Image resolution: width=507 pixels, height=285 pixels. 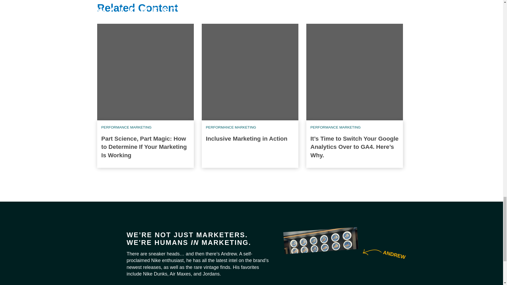 I want to click on Arrow pointing to employee photo, so click(x=371, y=252).